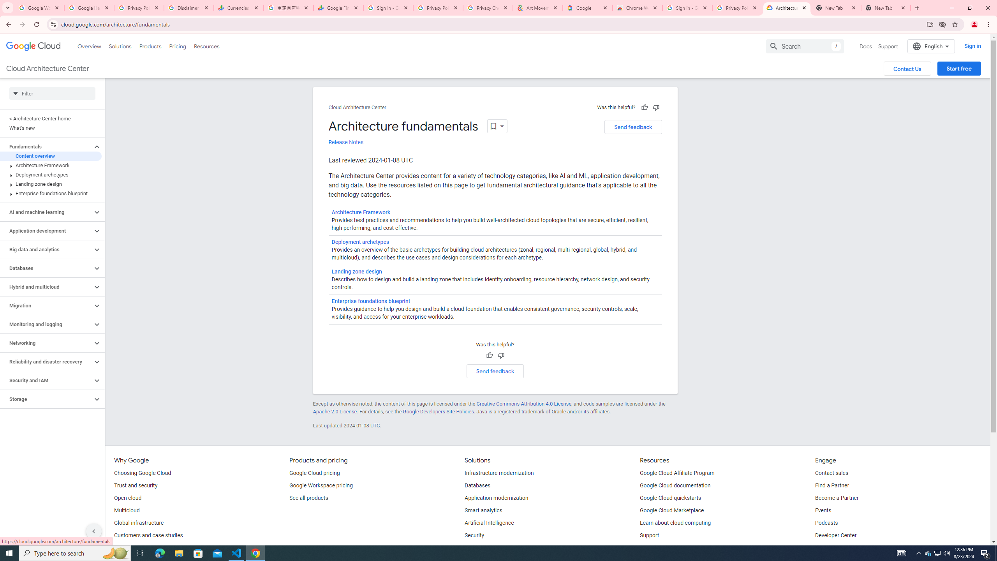 Image resolution: width=997 pixels, height=561 pixels. What do you see at coordinates (239, 8) in the screenshot?
I see `Currencies - Google Finance` at bounding box center [239, 8].